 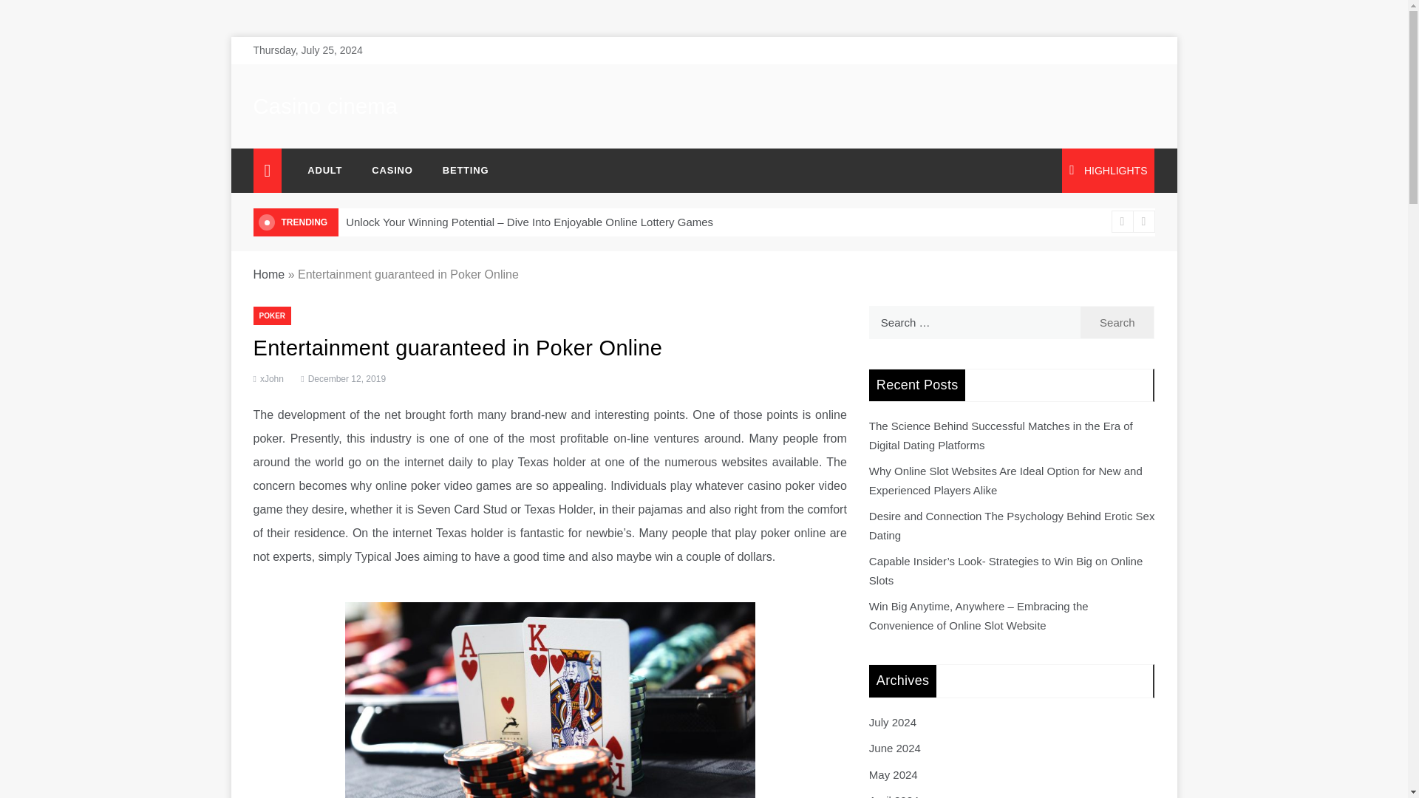 What do you see at coordinates (1108, 170) in the screenshot?
I see `HIGHLIGHTS` at bounding box center [1108, 170].